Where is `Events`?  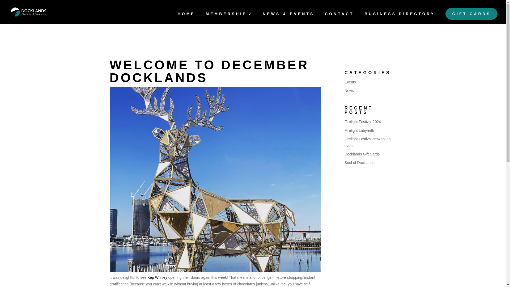 Events is located at coordinates (350, 82).